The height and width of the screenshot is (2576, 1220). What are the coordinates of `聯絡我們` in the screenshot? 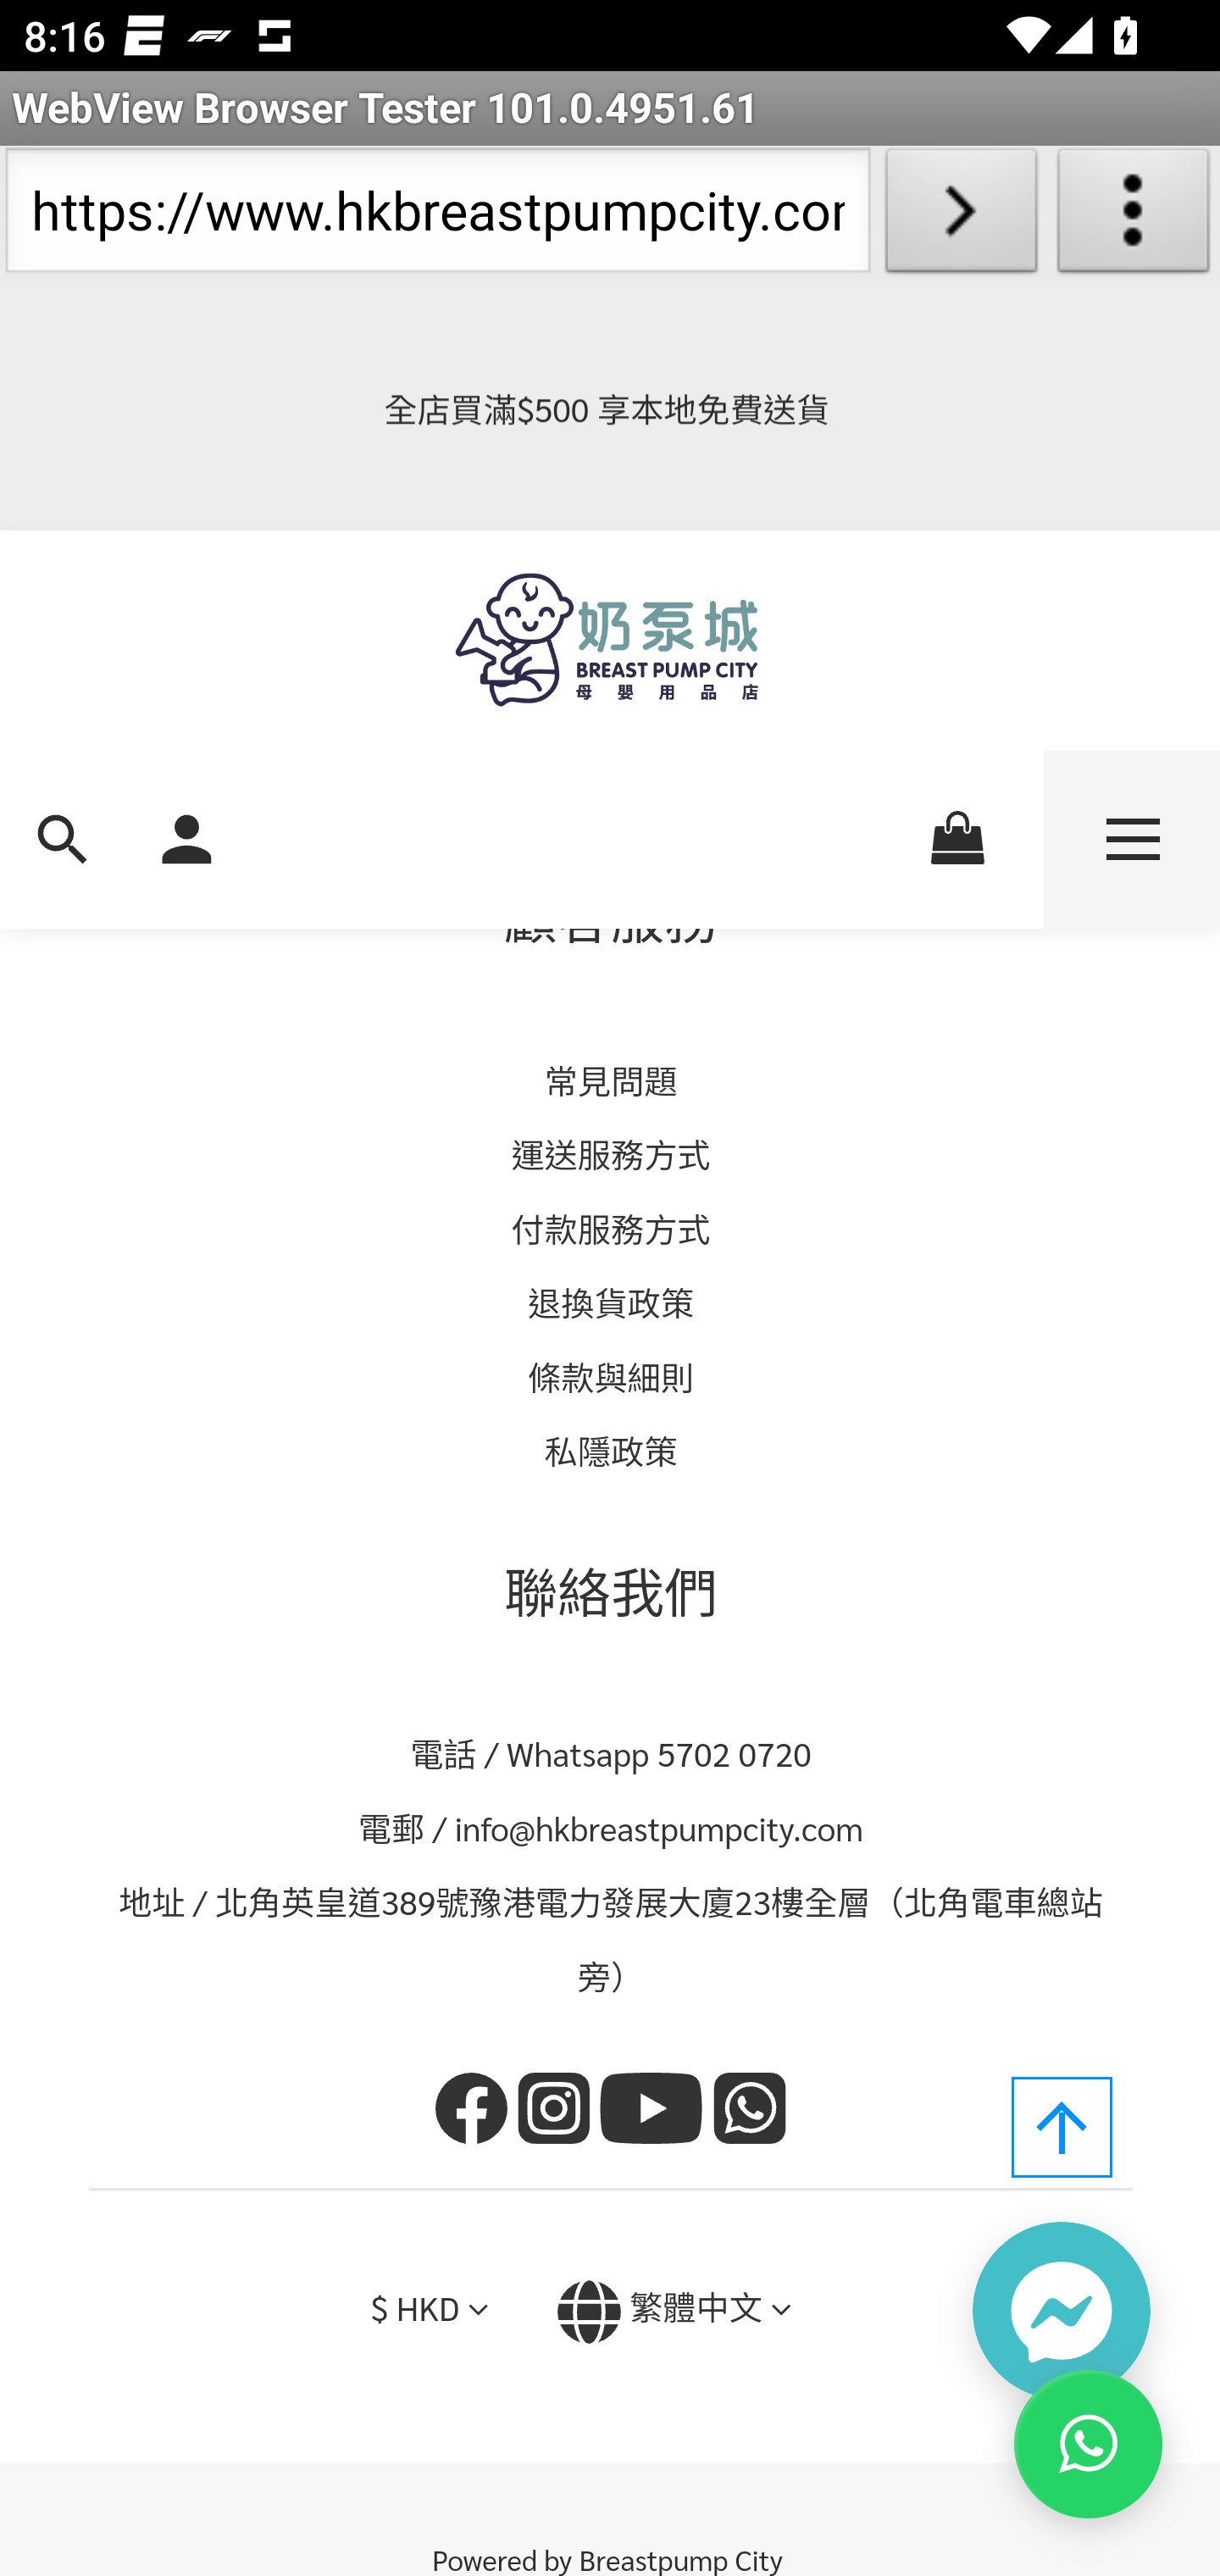 It's located at (612, 1591).